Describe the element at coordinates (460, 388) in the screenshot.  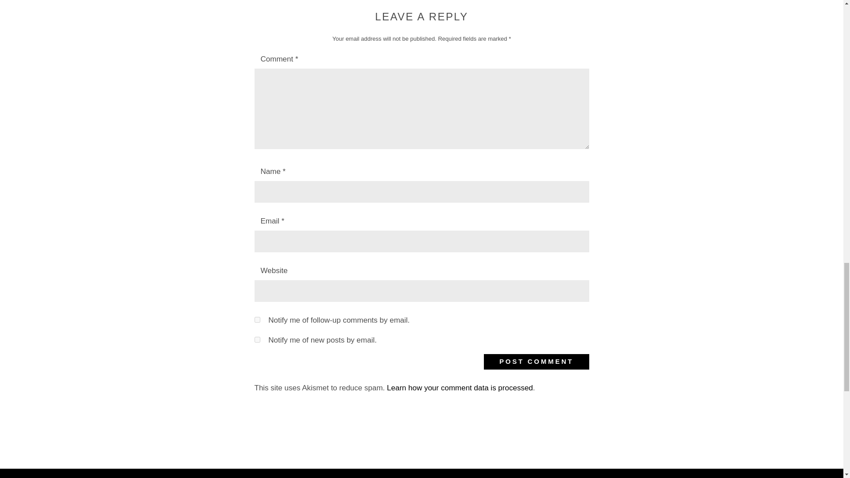
I see `Learn how your comment data is processed` at that location.